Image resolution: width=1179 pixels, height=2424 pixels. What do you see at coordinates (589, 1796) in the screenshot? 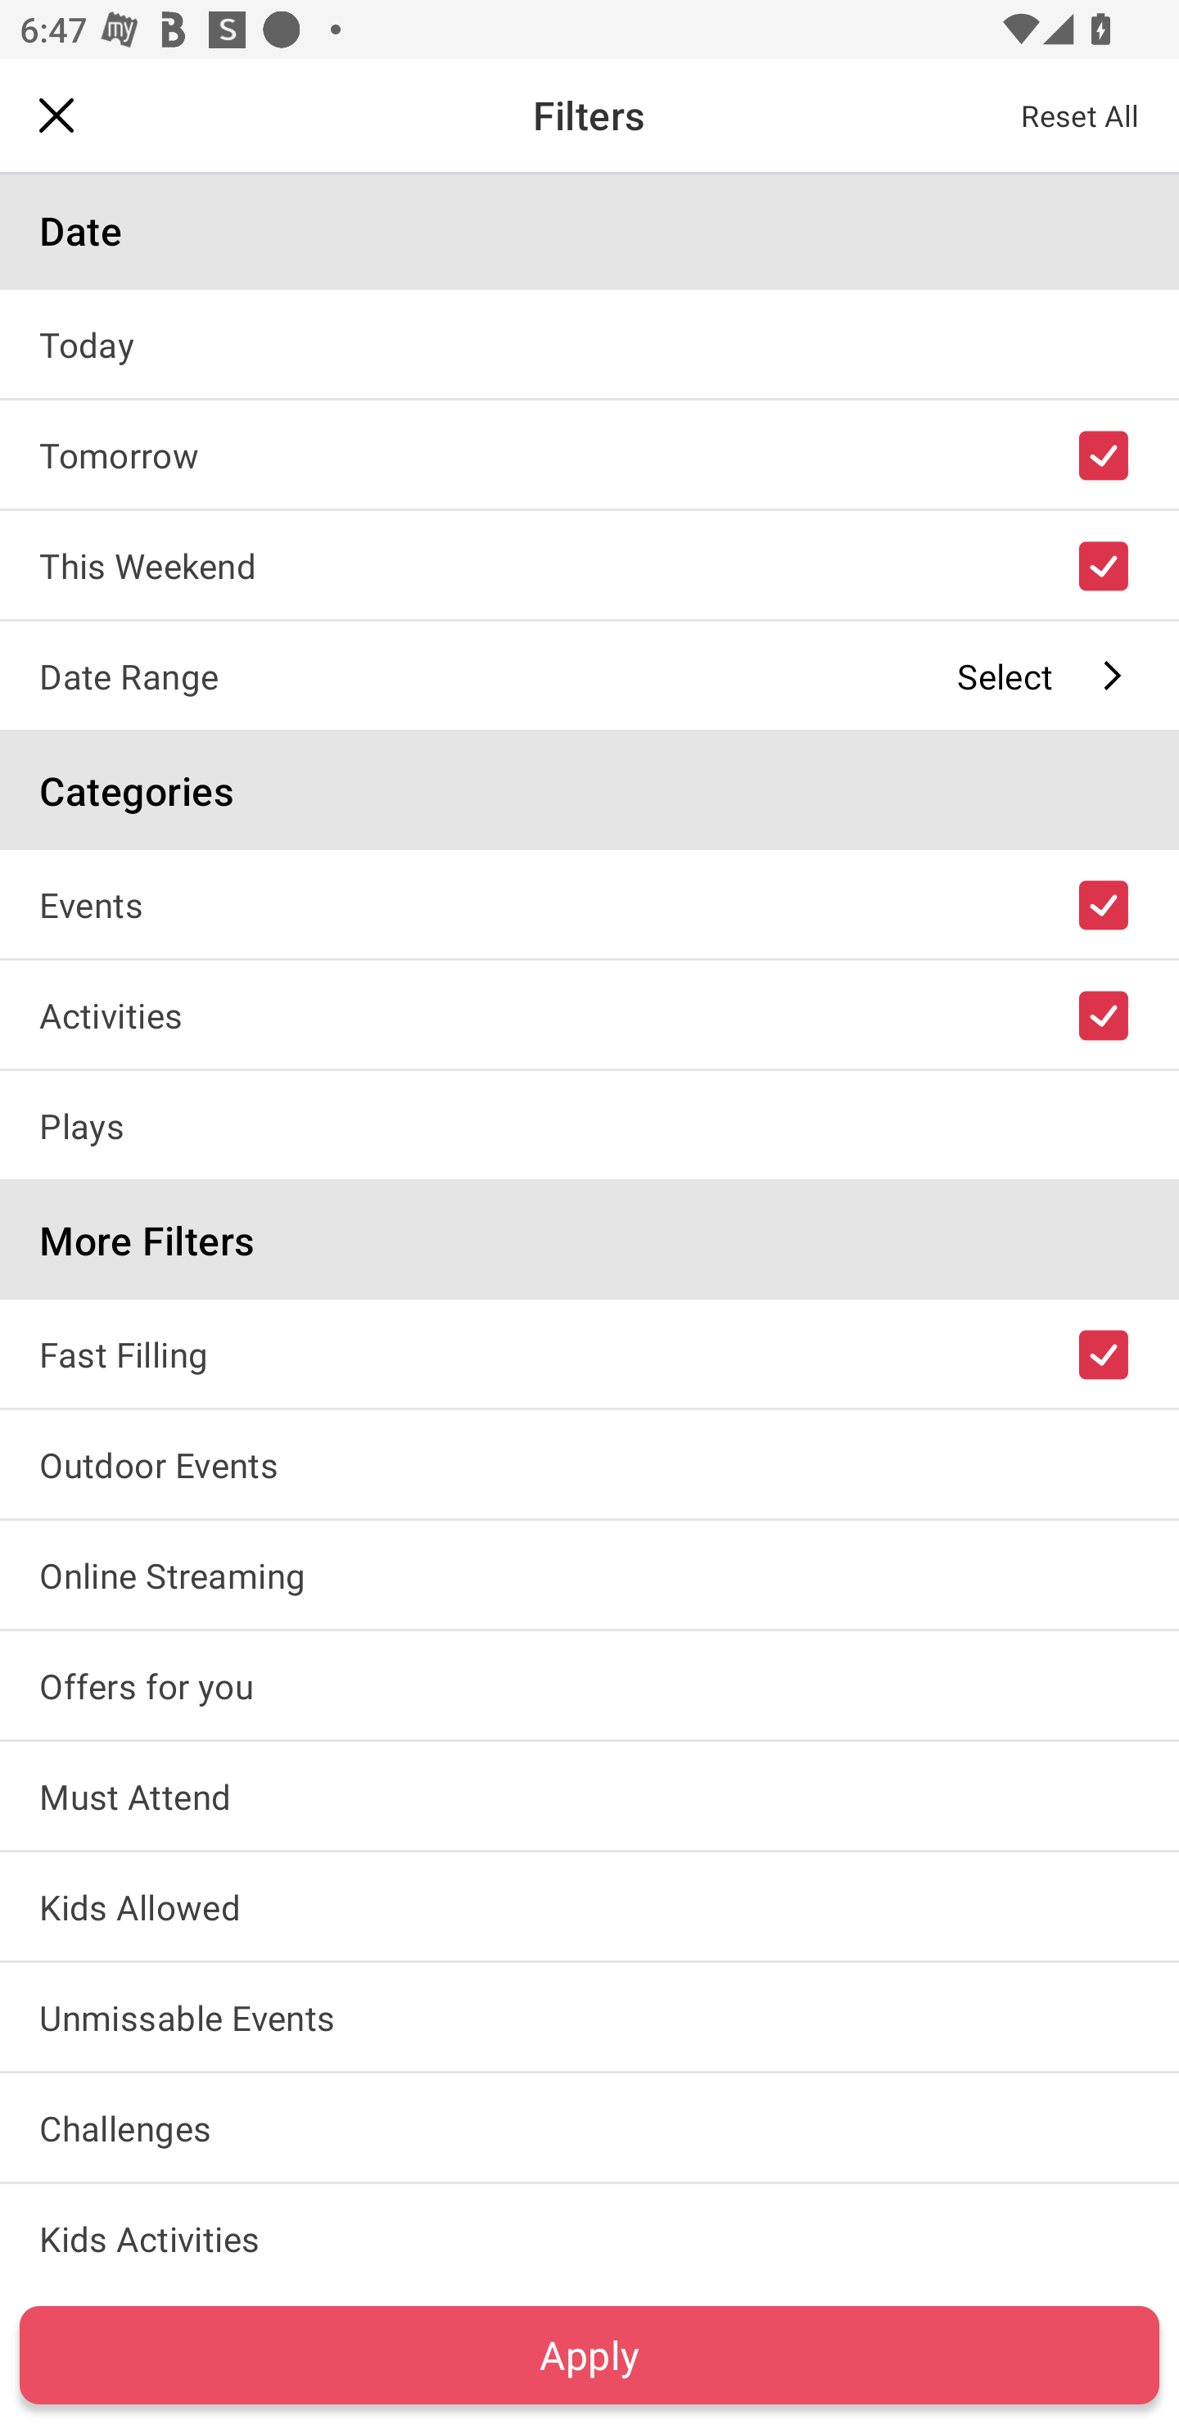
I see `Must Attend` at bounding box center [589, 1796].